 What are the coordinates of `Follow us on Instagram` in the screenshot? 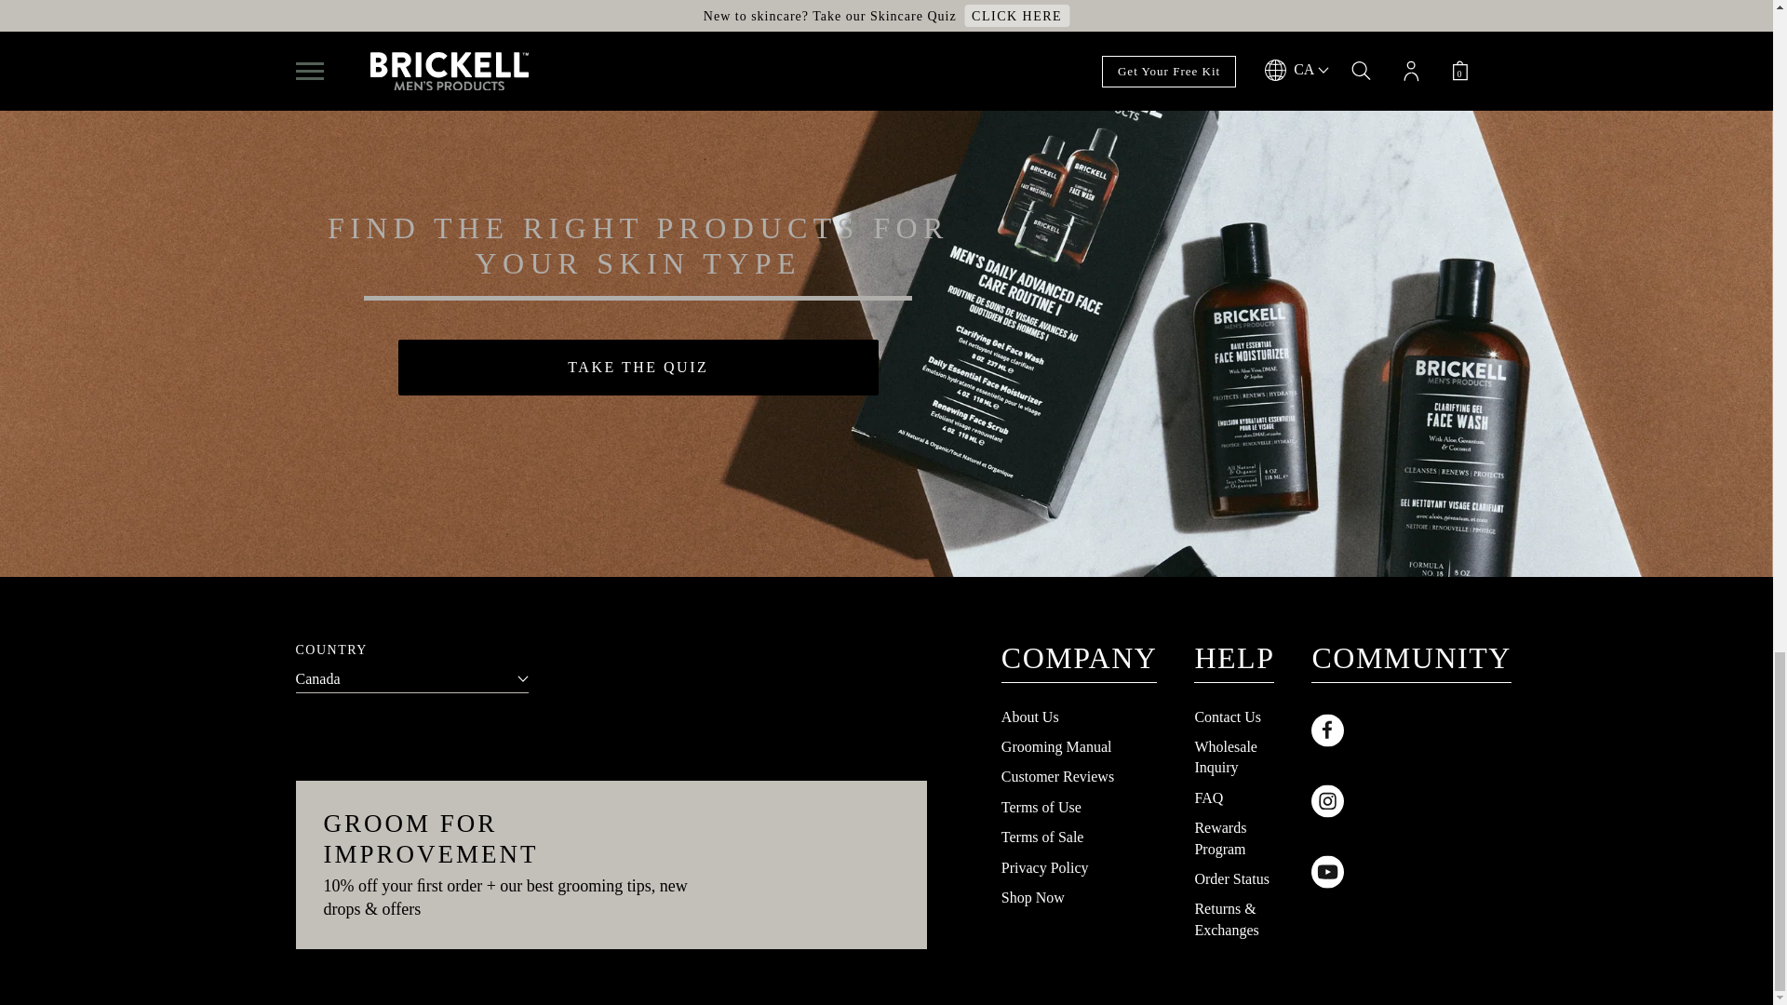 It's located at (1411, 800).